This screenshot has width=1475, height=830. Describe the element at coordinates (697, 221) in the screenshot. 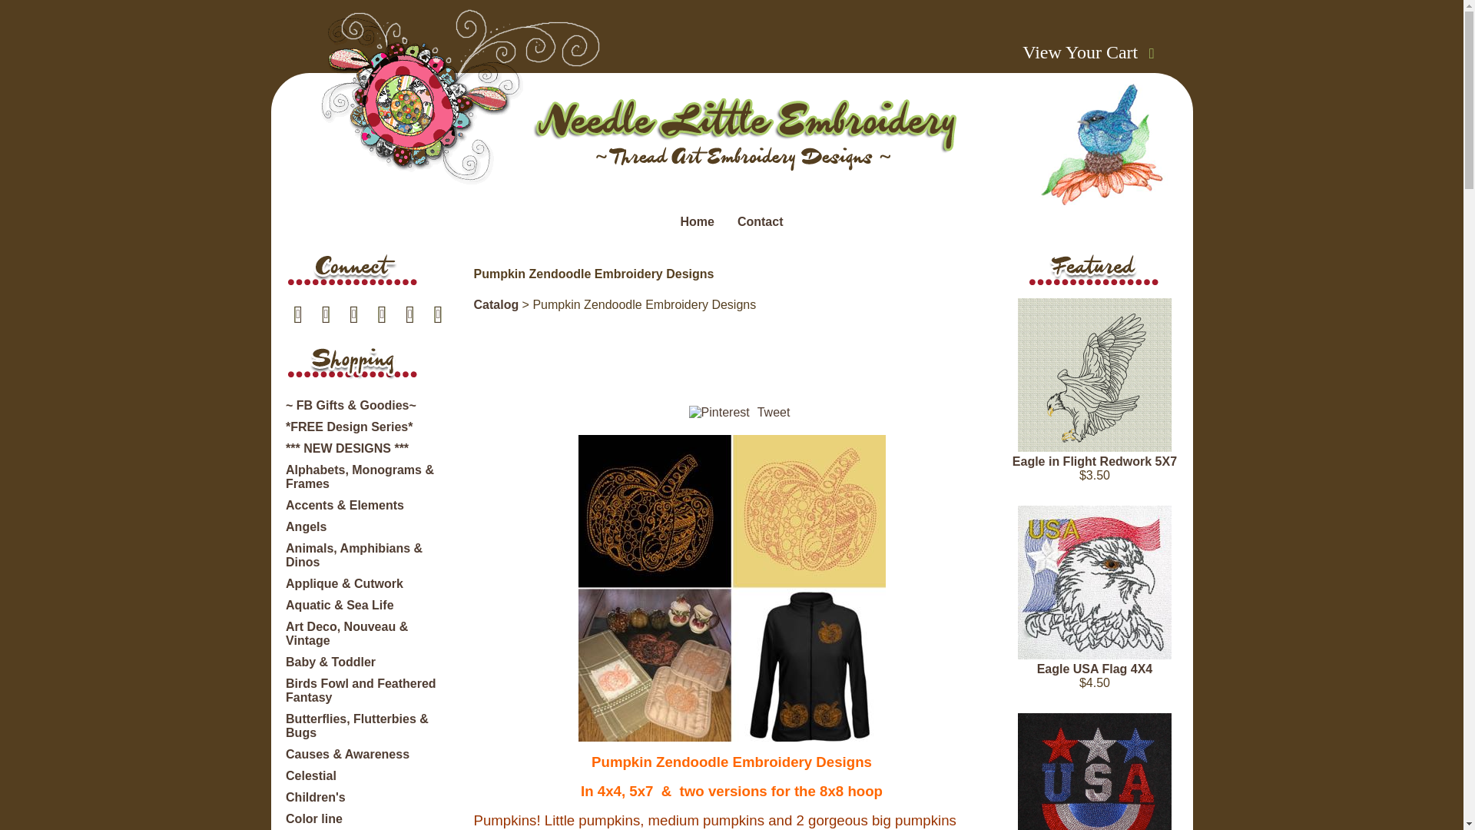

I see `Home` at that location.